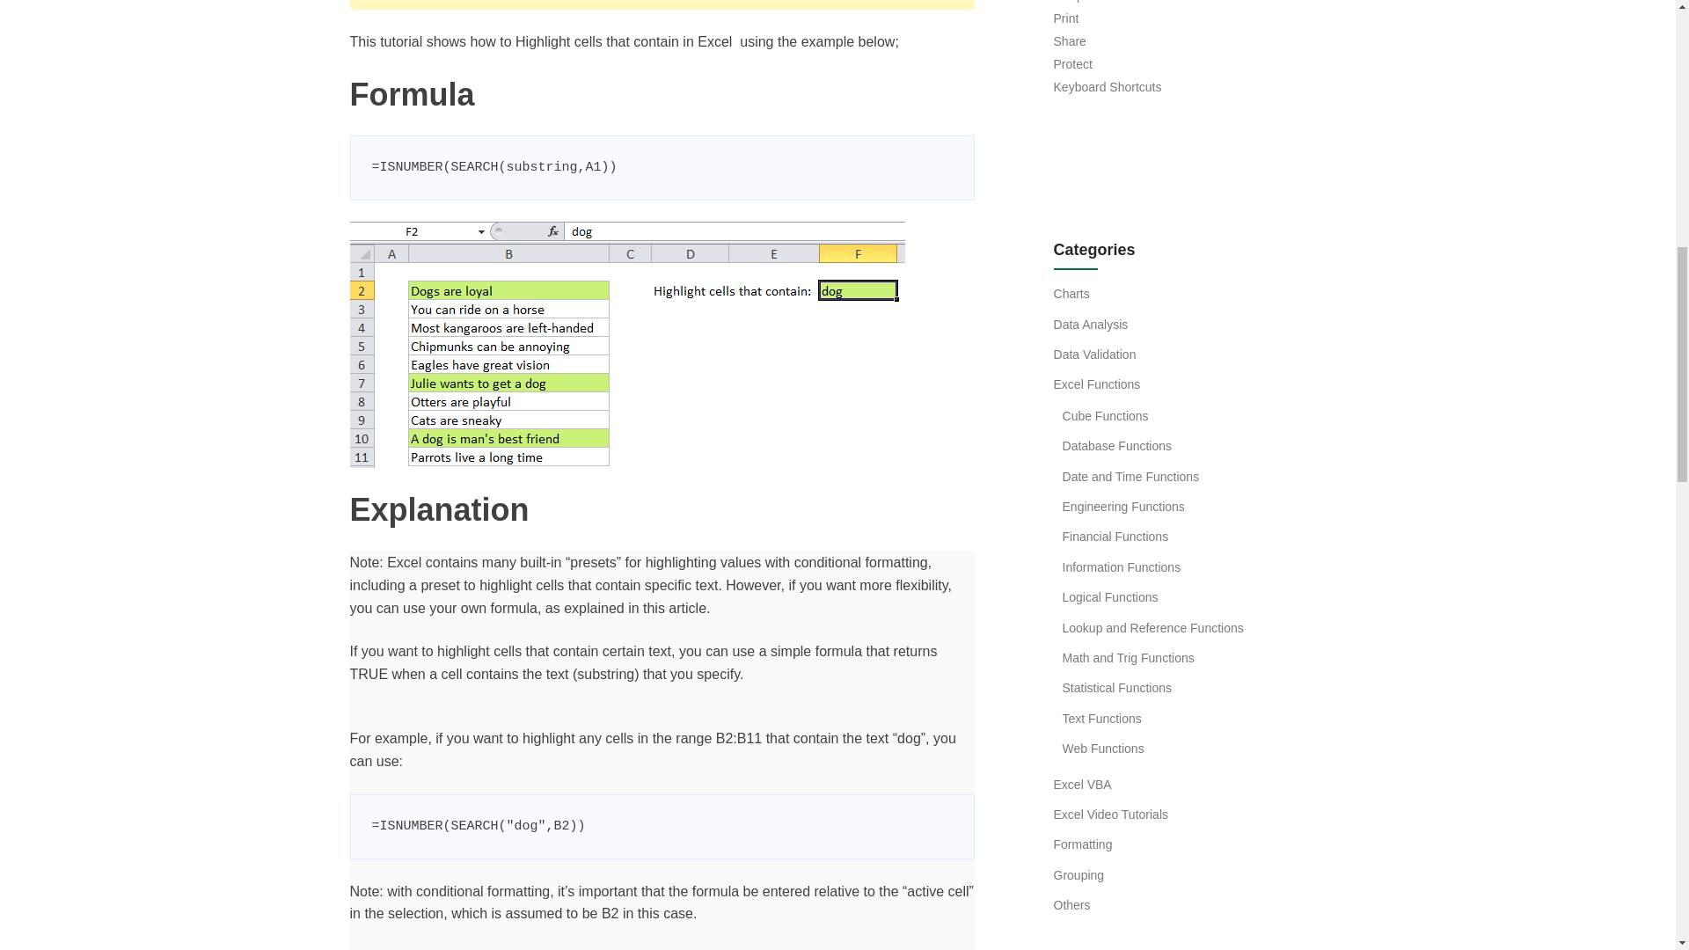 The height and width of the screenshot is (950, 1689). I want to click on Charts, so click(1071, 294).